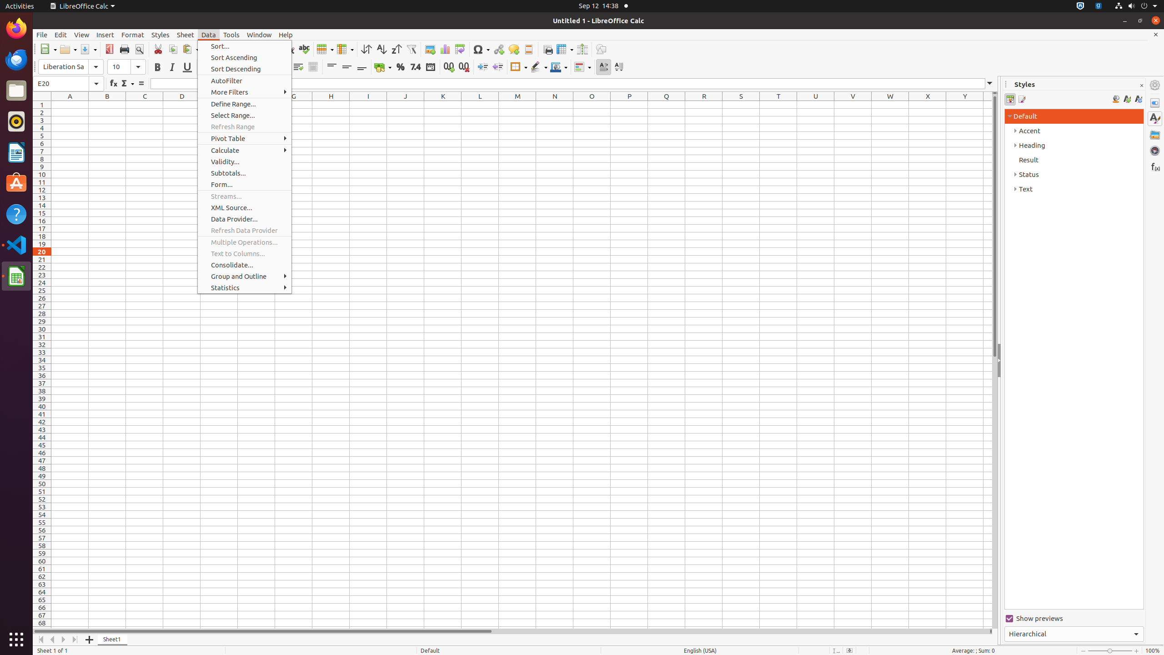 The height and width of the screenshot is (655, 1164). What do you see at coordinates (778, 105) in the screenshot?
I see `T1` at bounding box center [778, 105].